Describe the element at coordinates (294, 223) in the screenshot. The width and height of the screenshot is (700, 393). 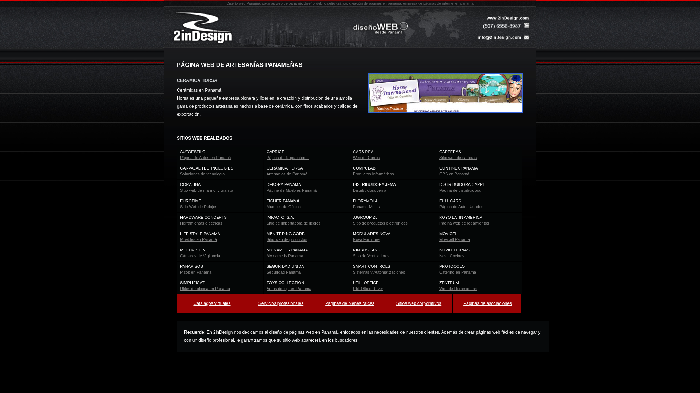
I see `Sitio de importadora de licores` at that location.